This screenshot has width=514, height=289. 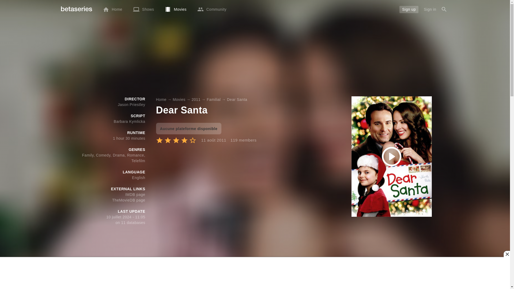 I want to click on Dear Santa, so click(x=237, y=100).